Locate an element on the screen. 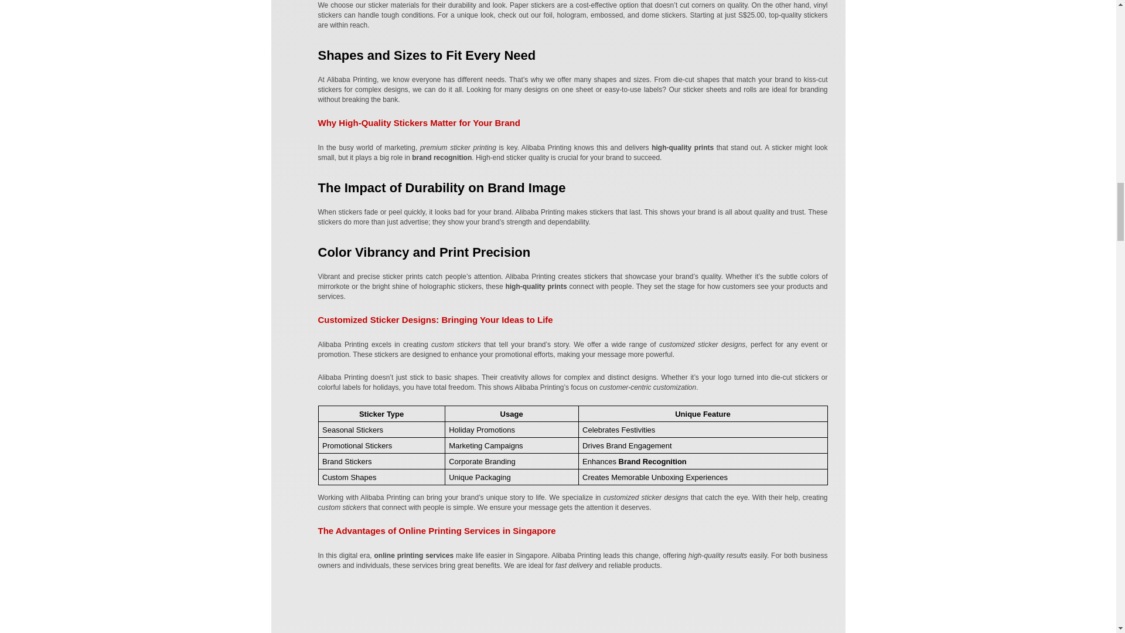 This screenshot has width=1125, height=633. Online Printing Services Benefits is located at coordinates (572, 608).